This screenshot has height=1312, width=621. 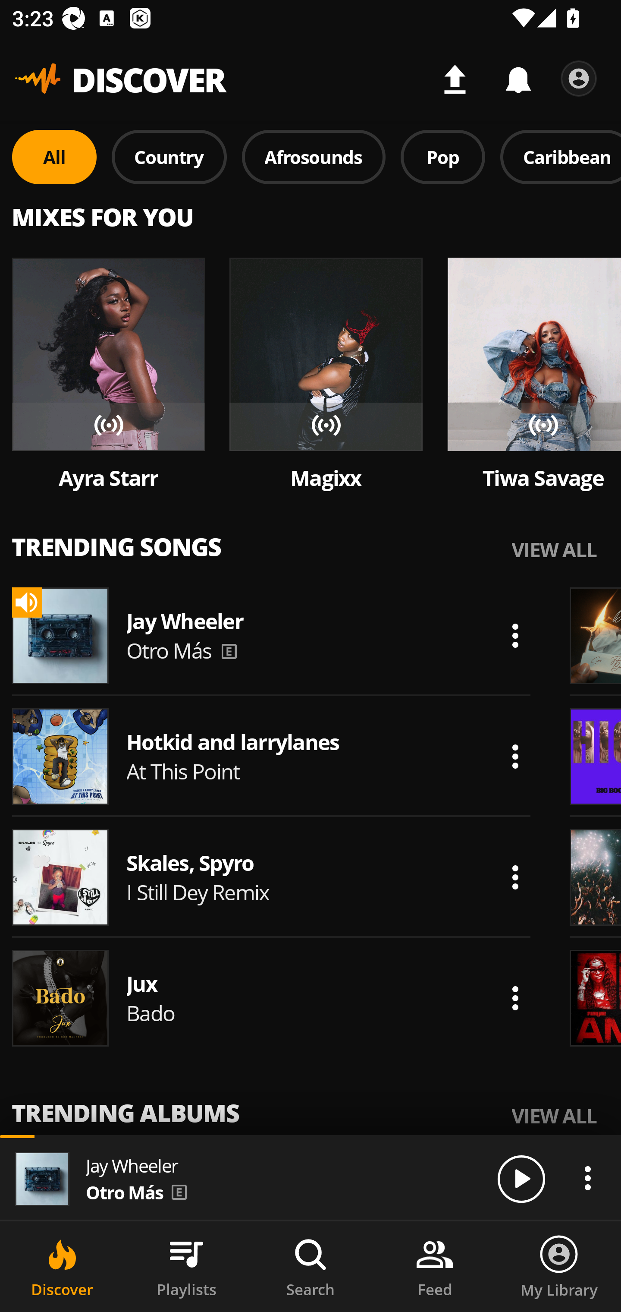 I want to click on Country, so click(x=169, y=156).